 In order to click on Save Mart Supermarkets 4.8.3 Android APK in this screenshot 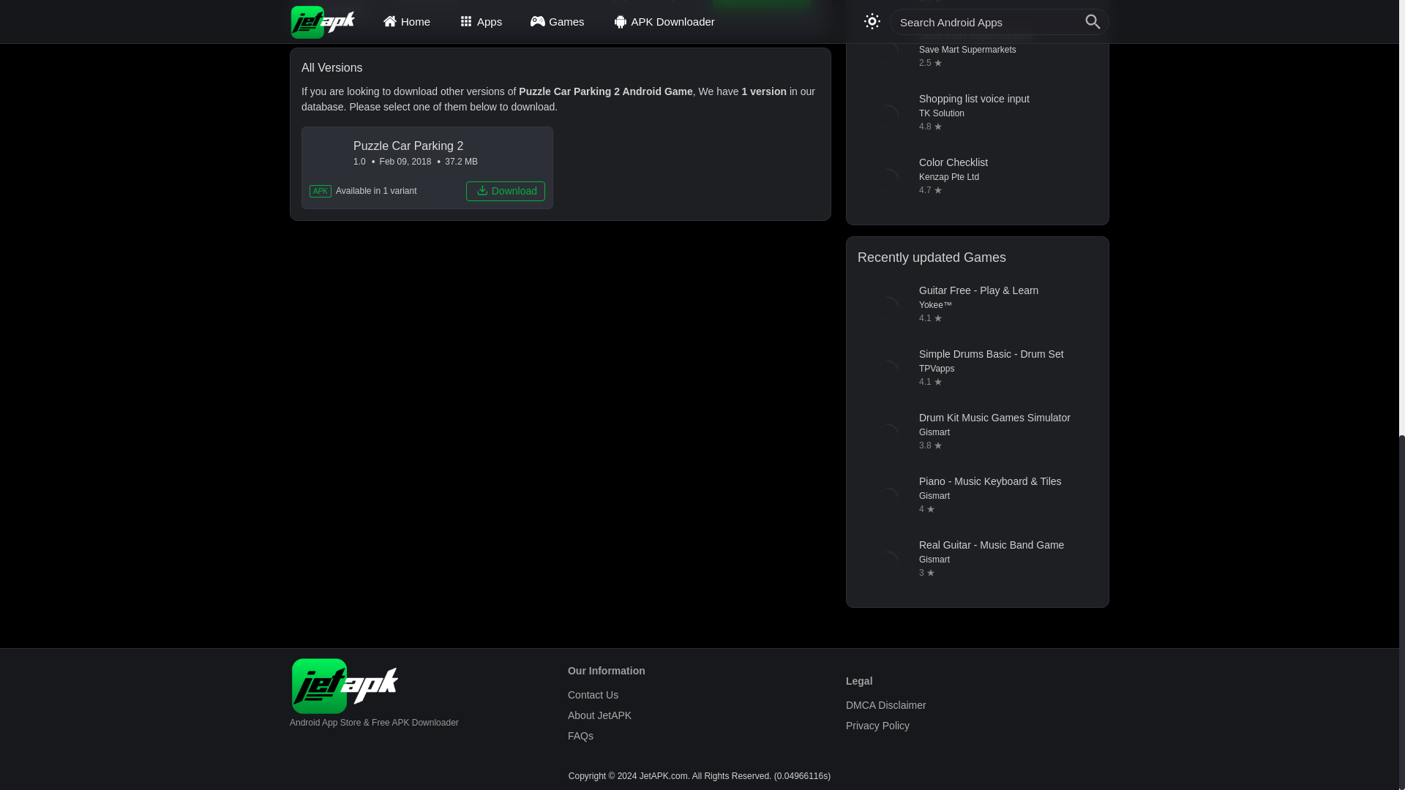, I will do `click(977, 53)`.